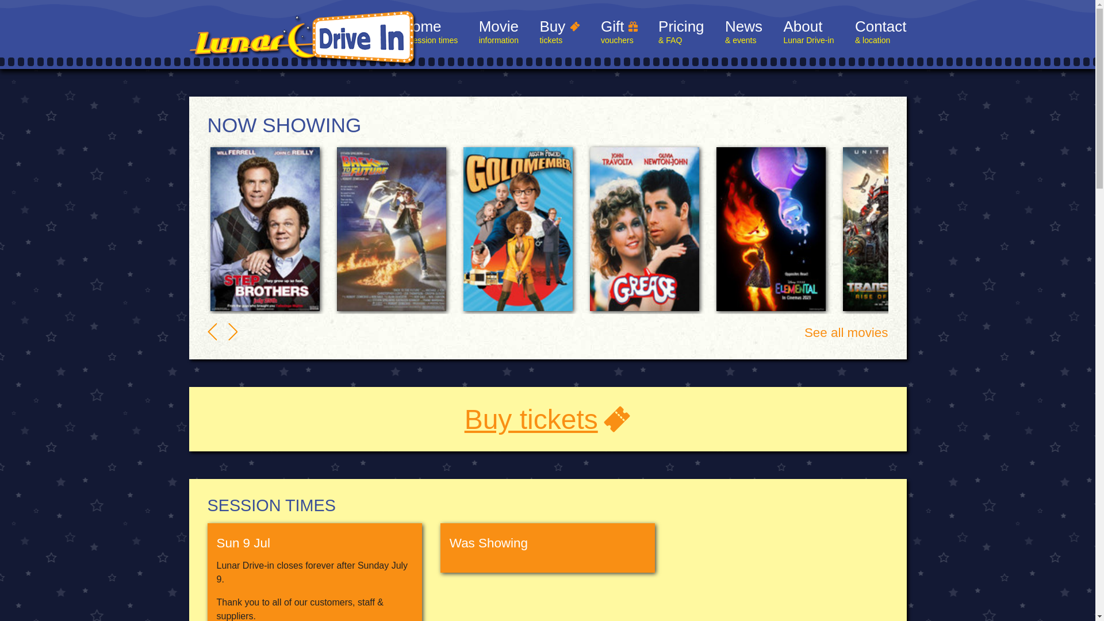 The height and width of the screenshot is (621, 1104). Describe the element at coordinates (212, 332) in the screenshot. I see ` ` at that location.